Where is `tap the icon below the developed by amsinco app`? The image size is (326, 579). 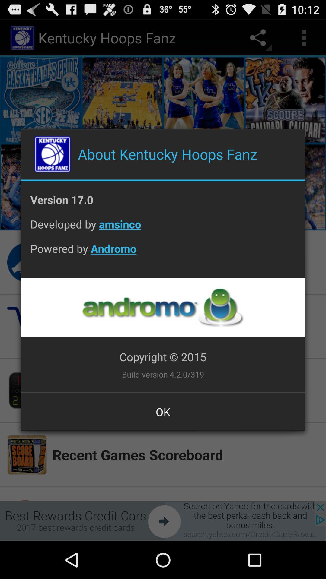
tap the icon below the developed by amsinco app is located at coordinates (163, 253).